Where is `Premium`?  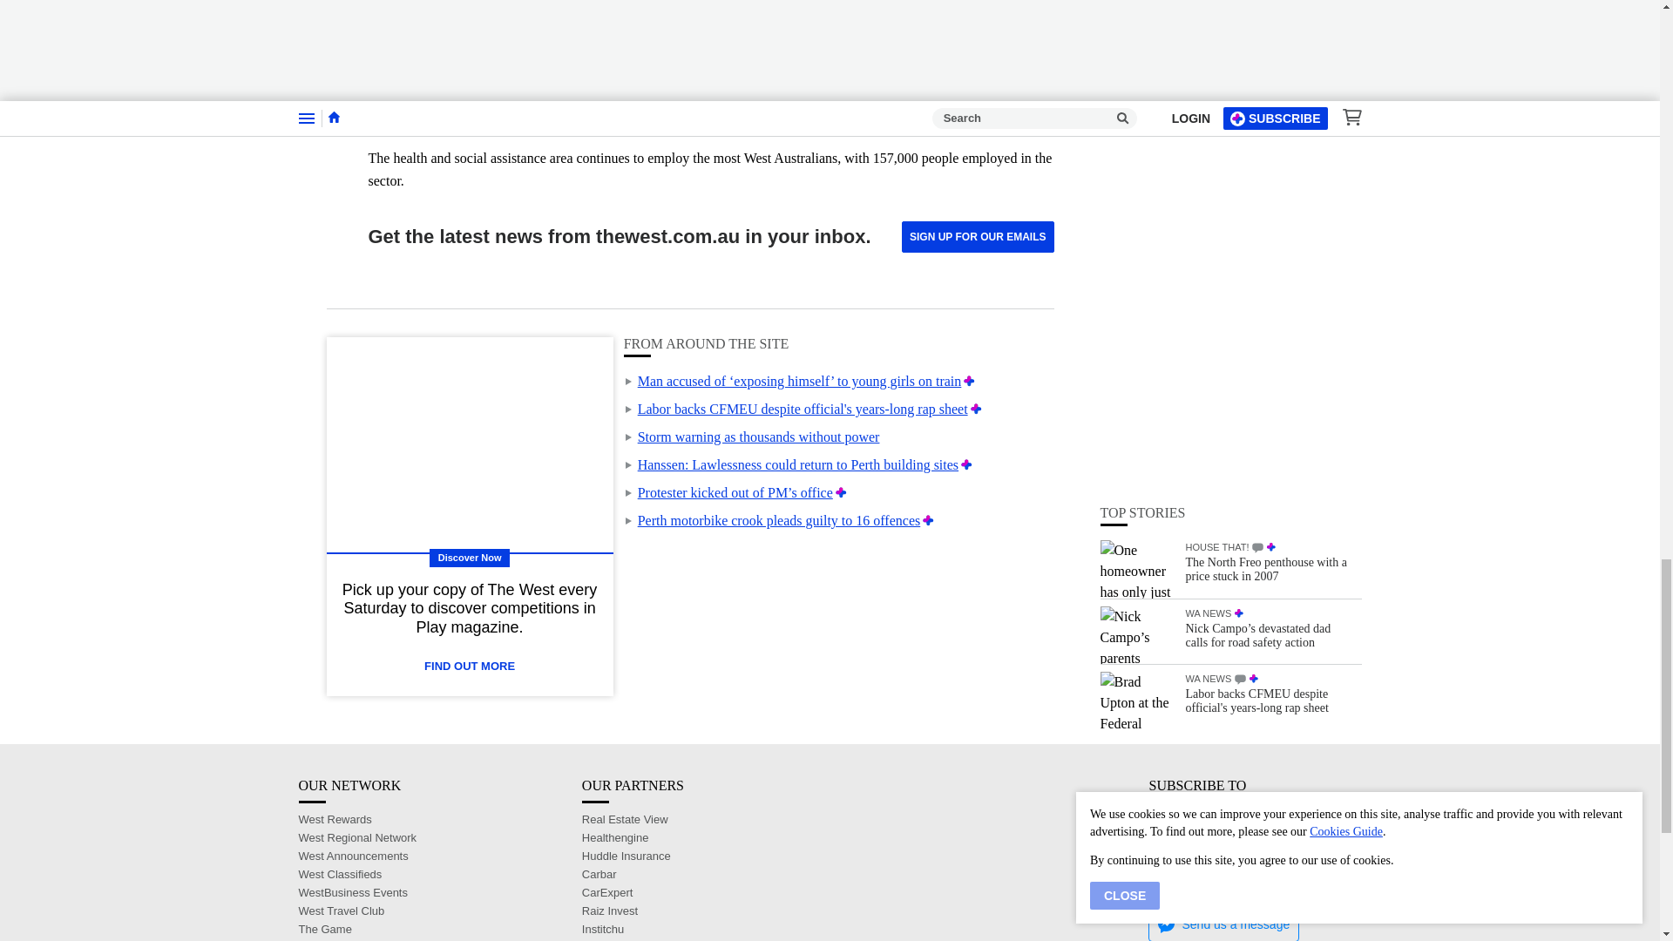
Premium is located at coordinates (976, 410).